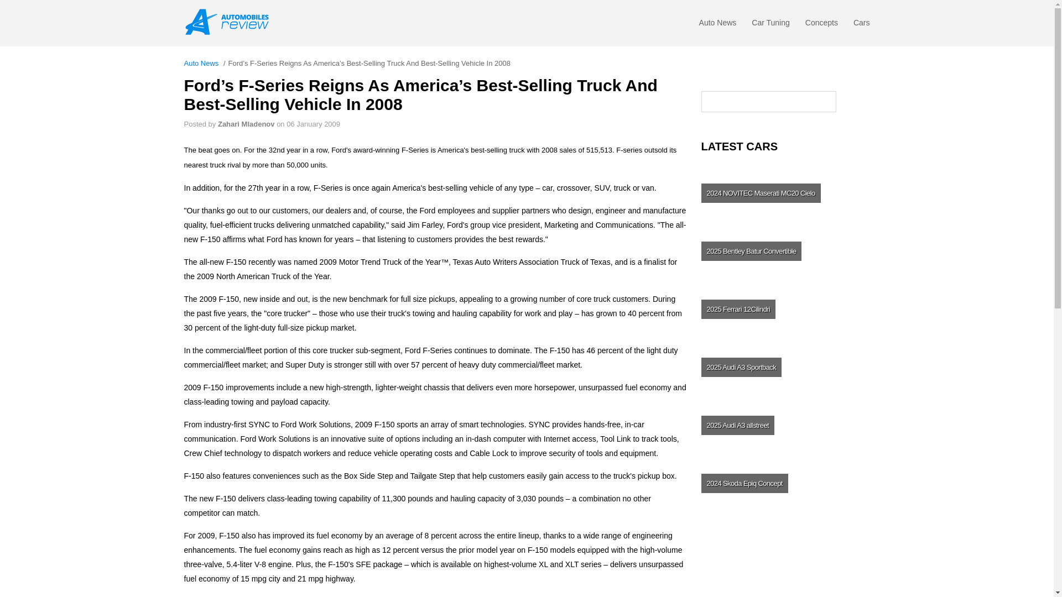 Image resolution: width=1062 pixels, height=597 pixels. Describe the element at coordinates (821, 25) in the screenshot. I see `Concepts` at that location.